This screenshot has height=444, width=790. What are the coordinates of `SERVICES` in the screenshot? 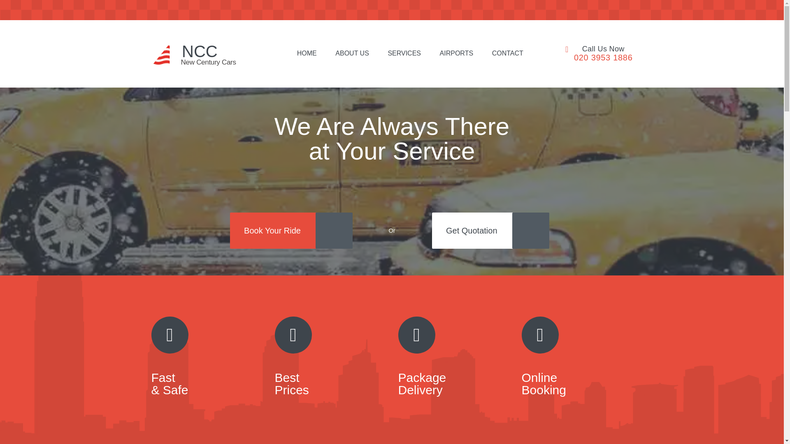 It's located at (404, 53).